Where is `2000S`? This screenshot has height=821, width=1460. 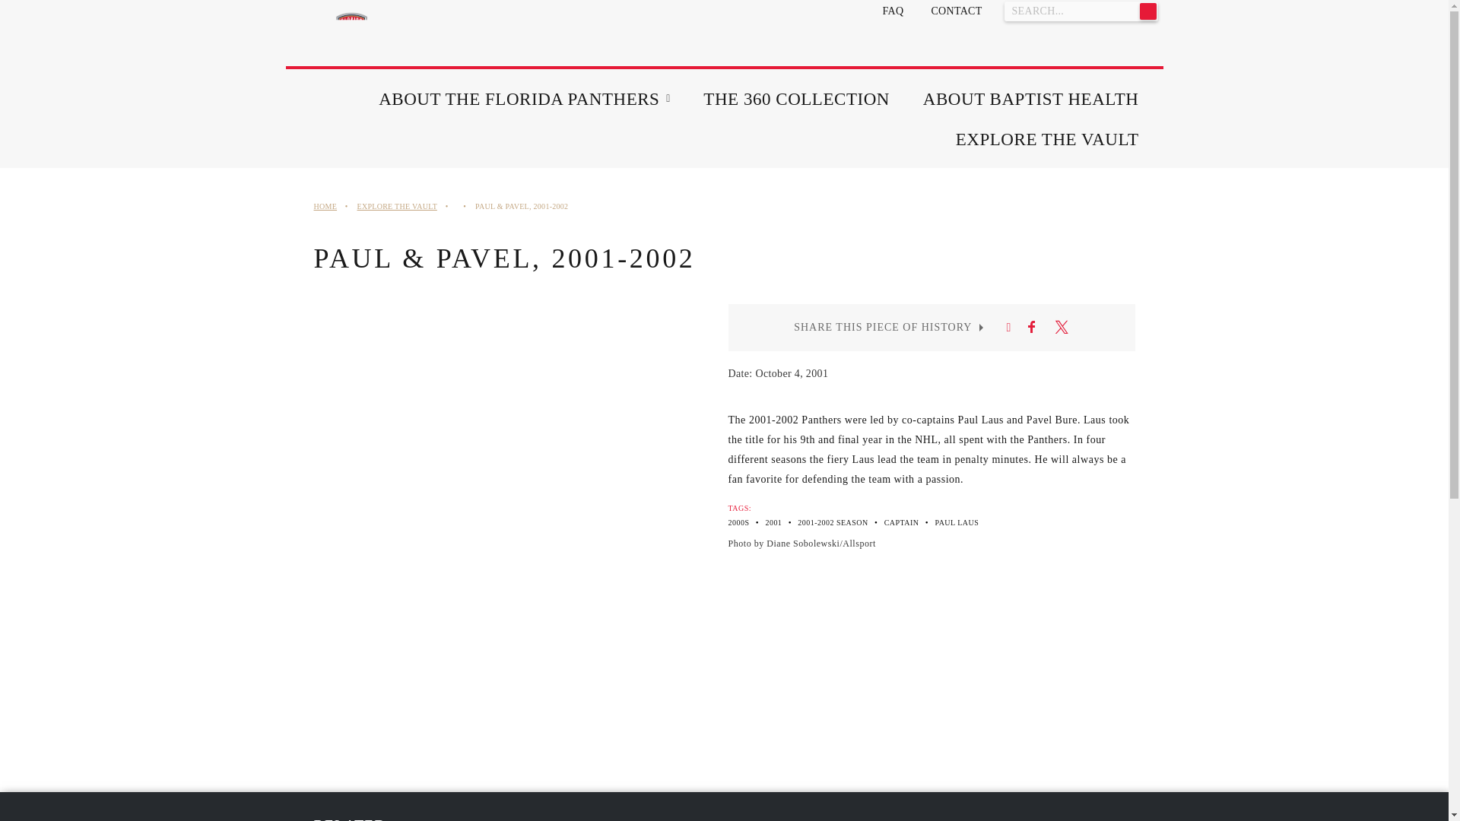 2000S is located at coordinates (739, 522).